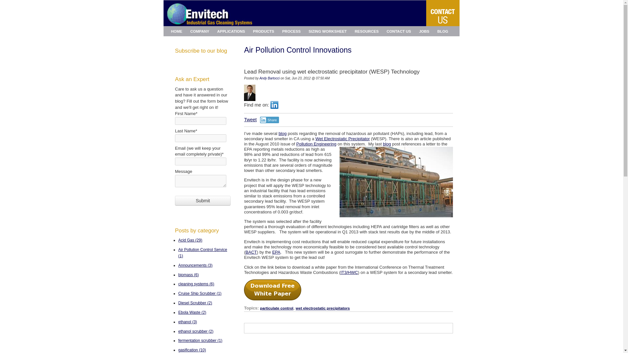 The height and width of the screenshot is (353, 628). What do you see at coordinates (270, 120) in the screenshot?
I see `Share` at bounding box center [270, 120].